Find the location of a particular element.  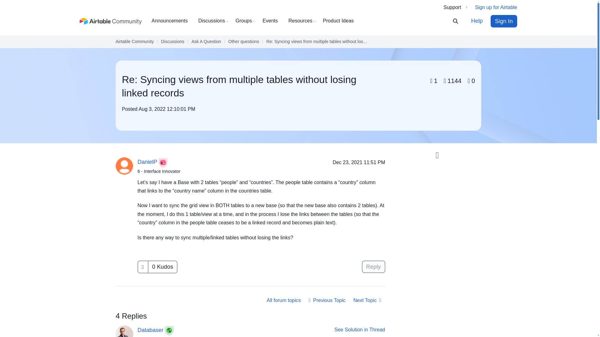

Announcements is located at coordinates (172, 21).